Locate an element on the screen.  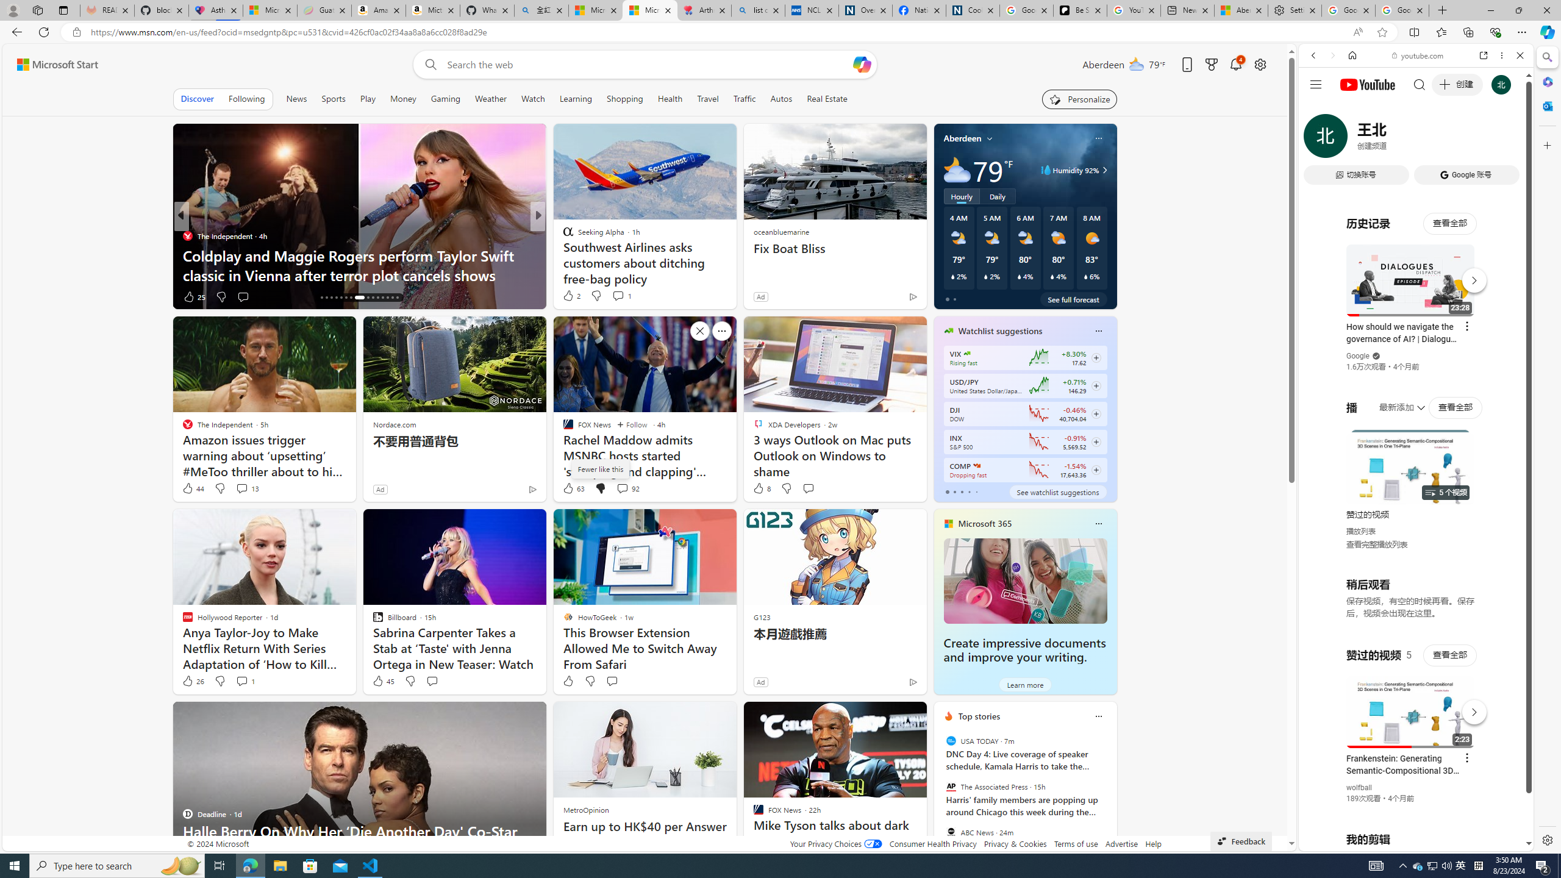
Top stories is located at coordinates (979, 716).